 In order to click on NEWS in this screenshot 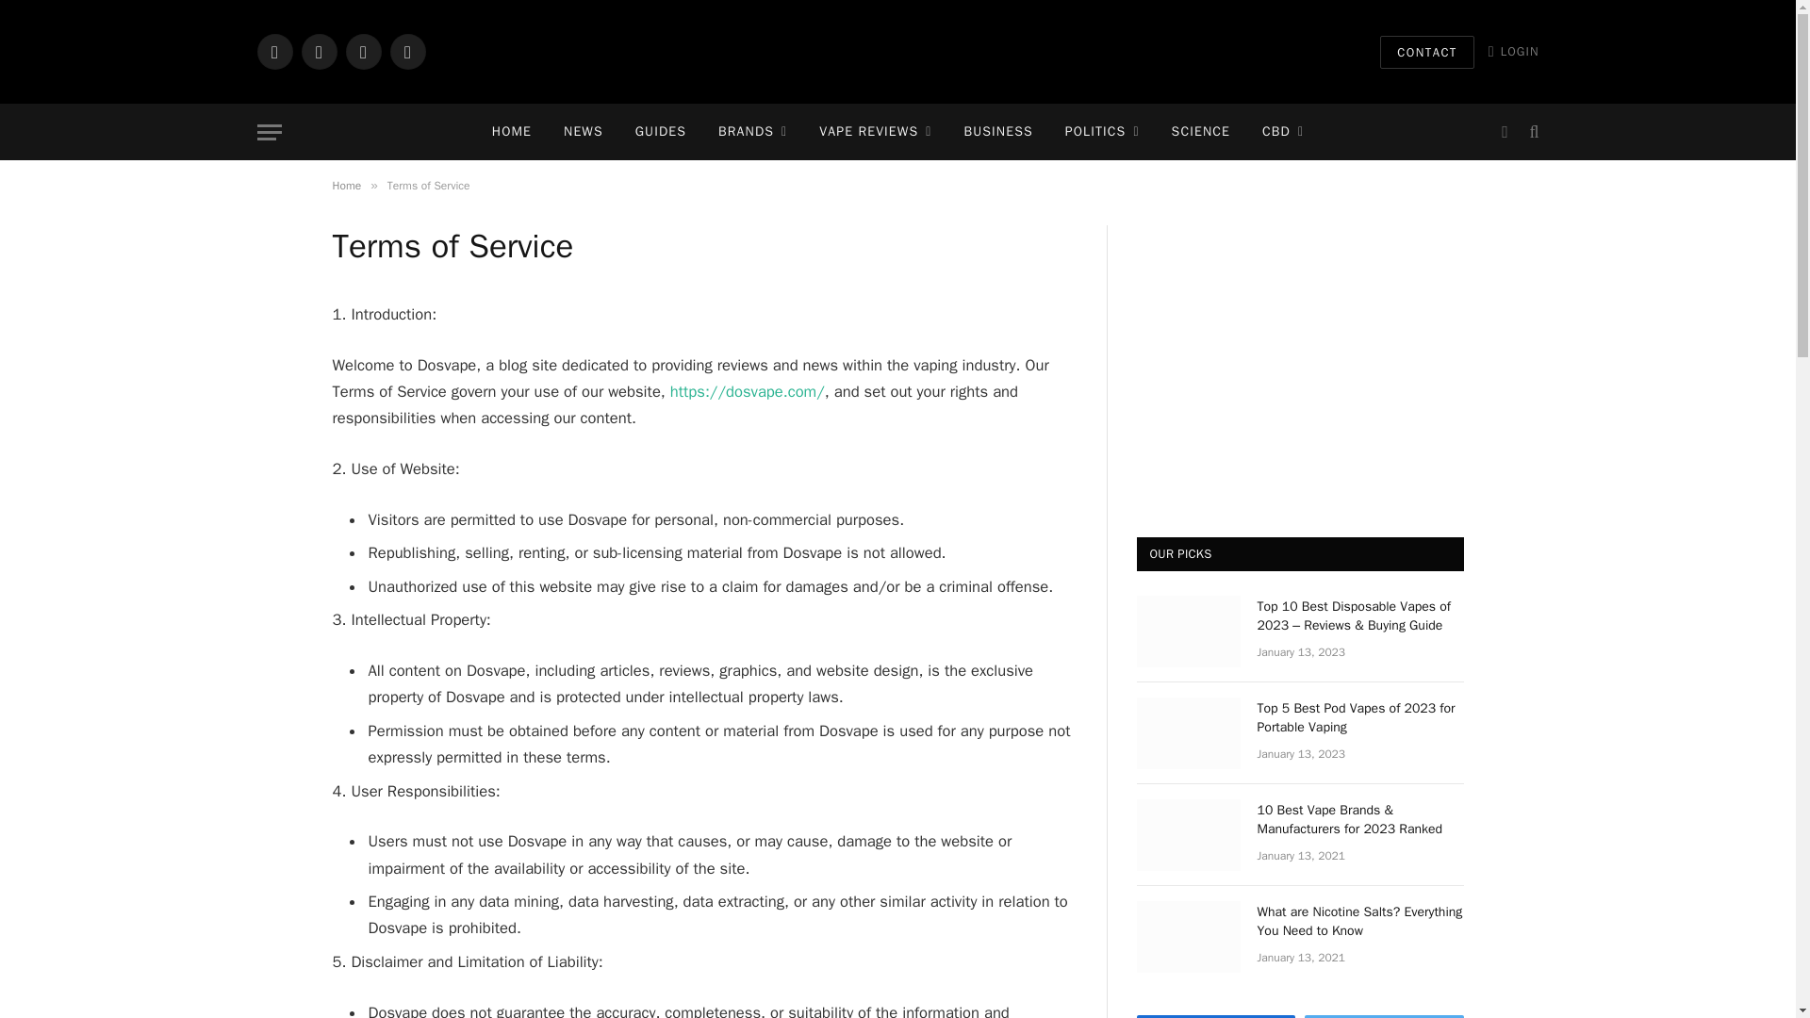, I will do `click(583, 132)`.